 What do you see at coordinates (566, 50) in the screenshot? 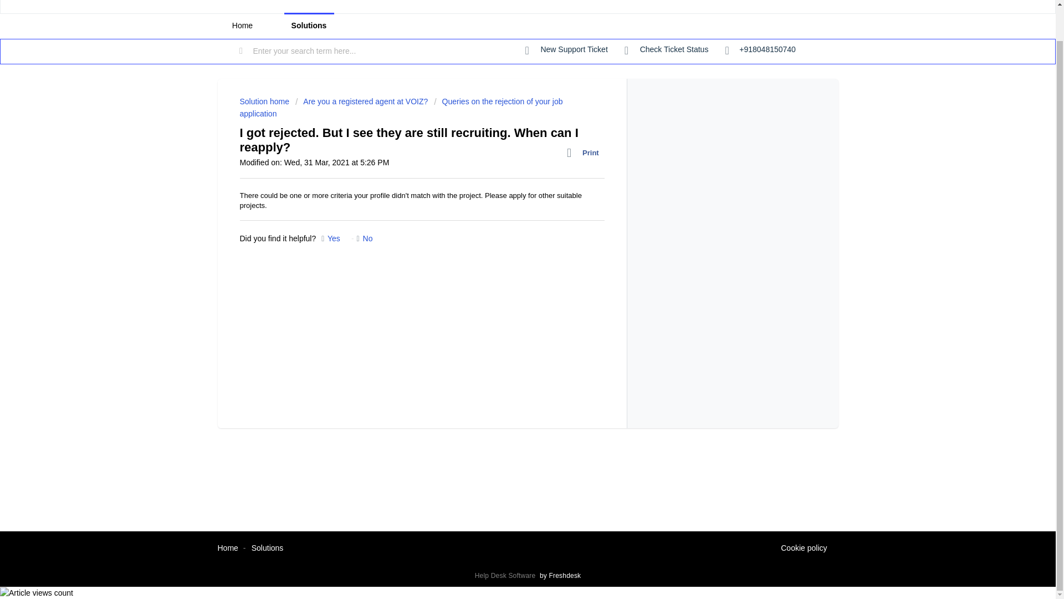
I see `New support ticket` at bounding box center [566, 50].